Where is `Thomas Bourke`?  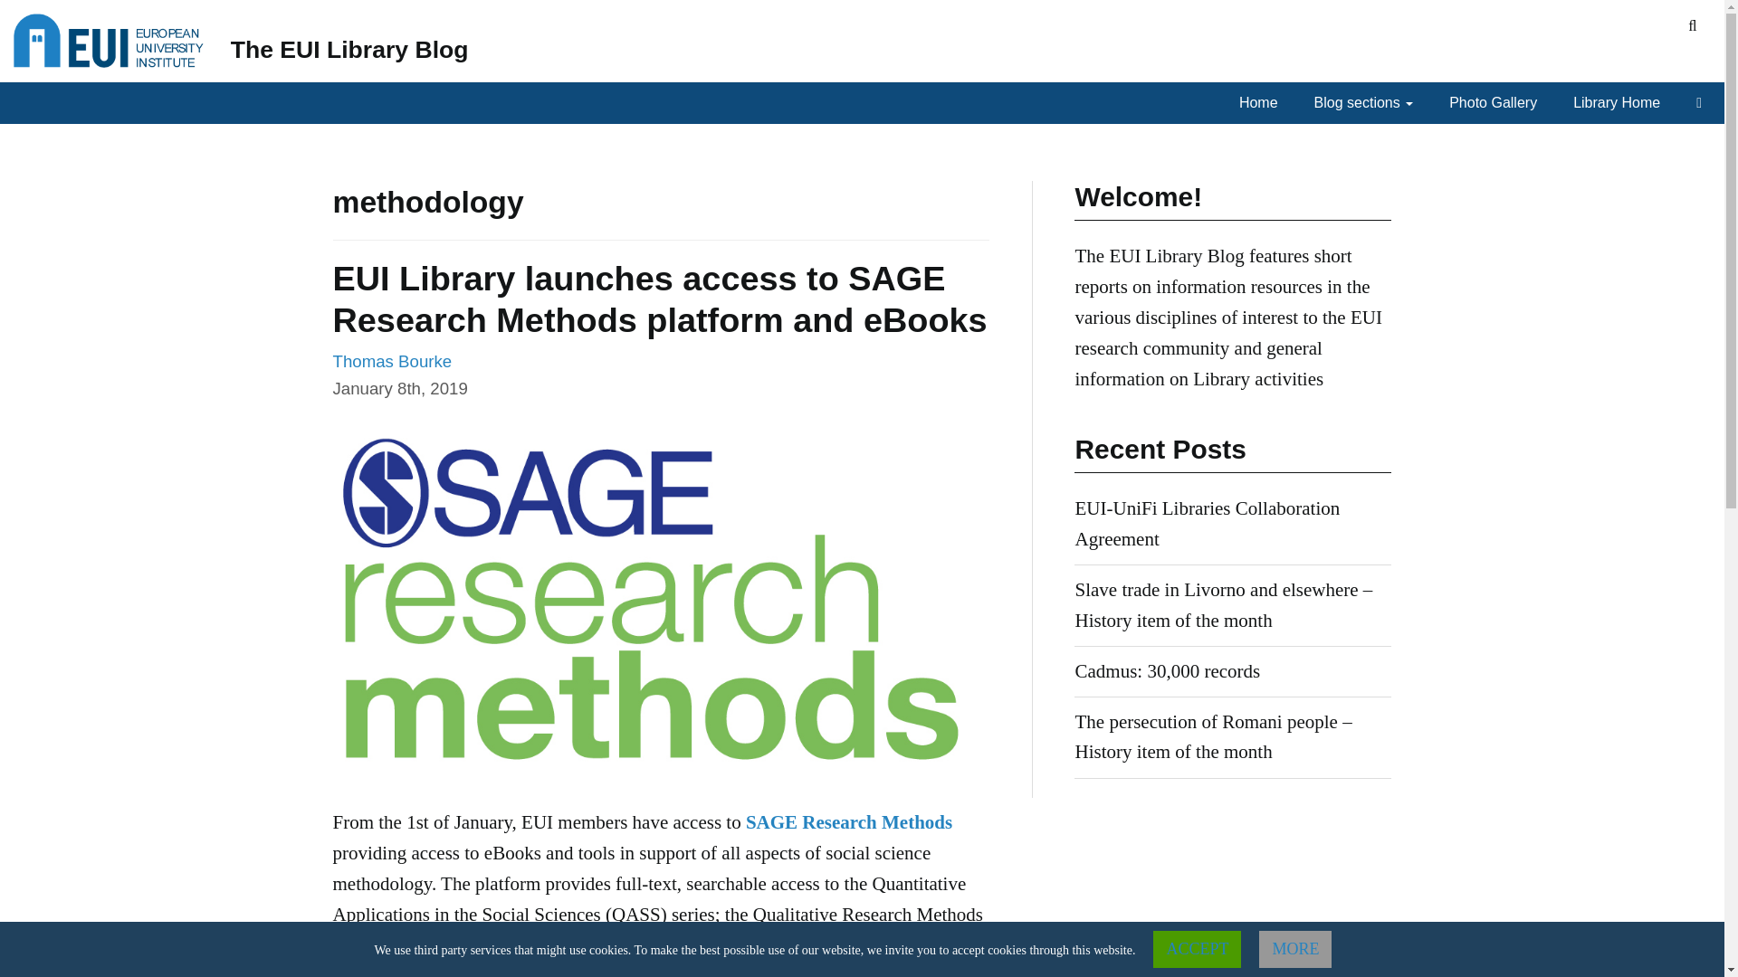 Thomas Bourke is located at coordinates (393, 361).